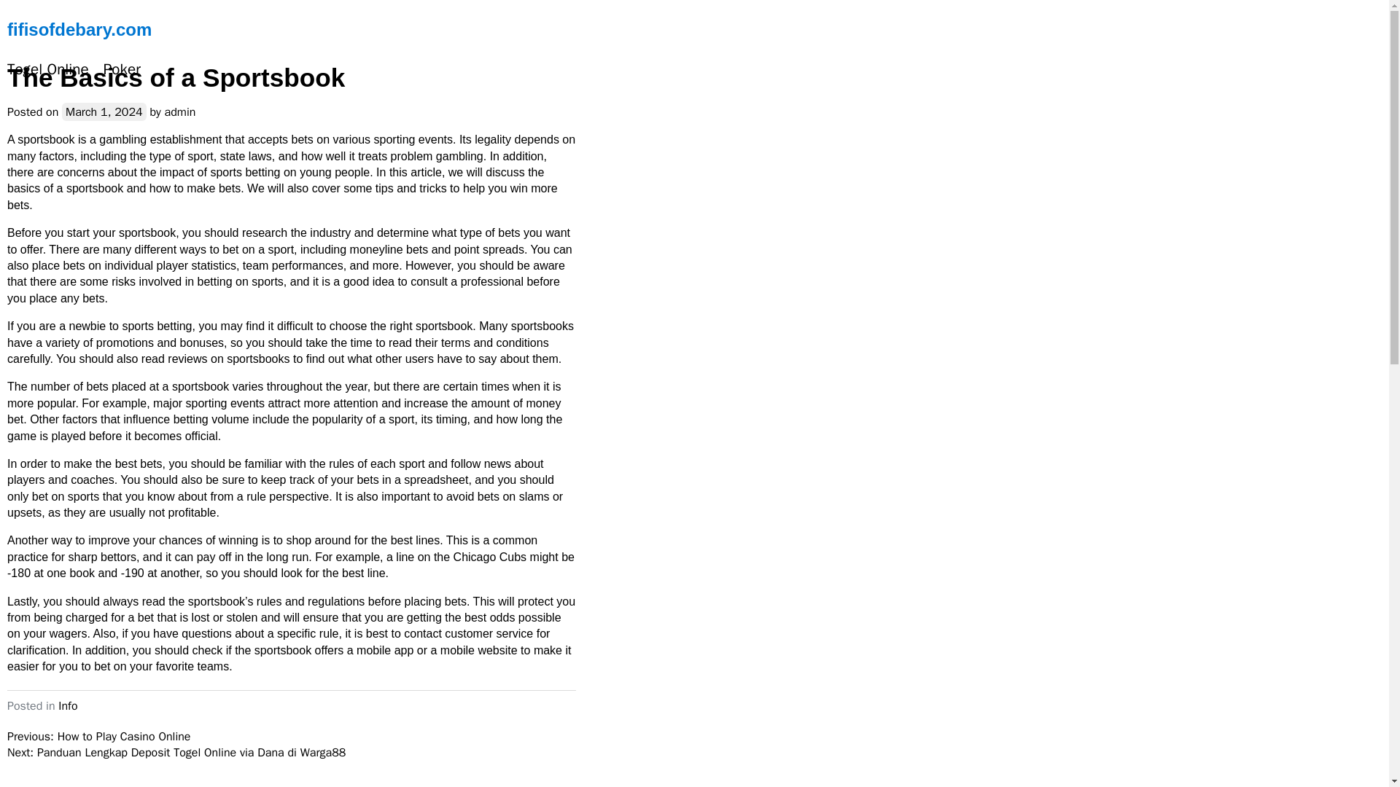  Describe the element at coordinates (180, 112) in the screenshot. I see `admin` at that location.